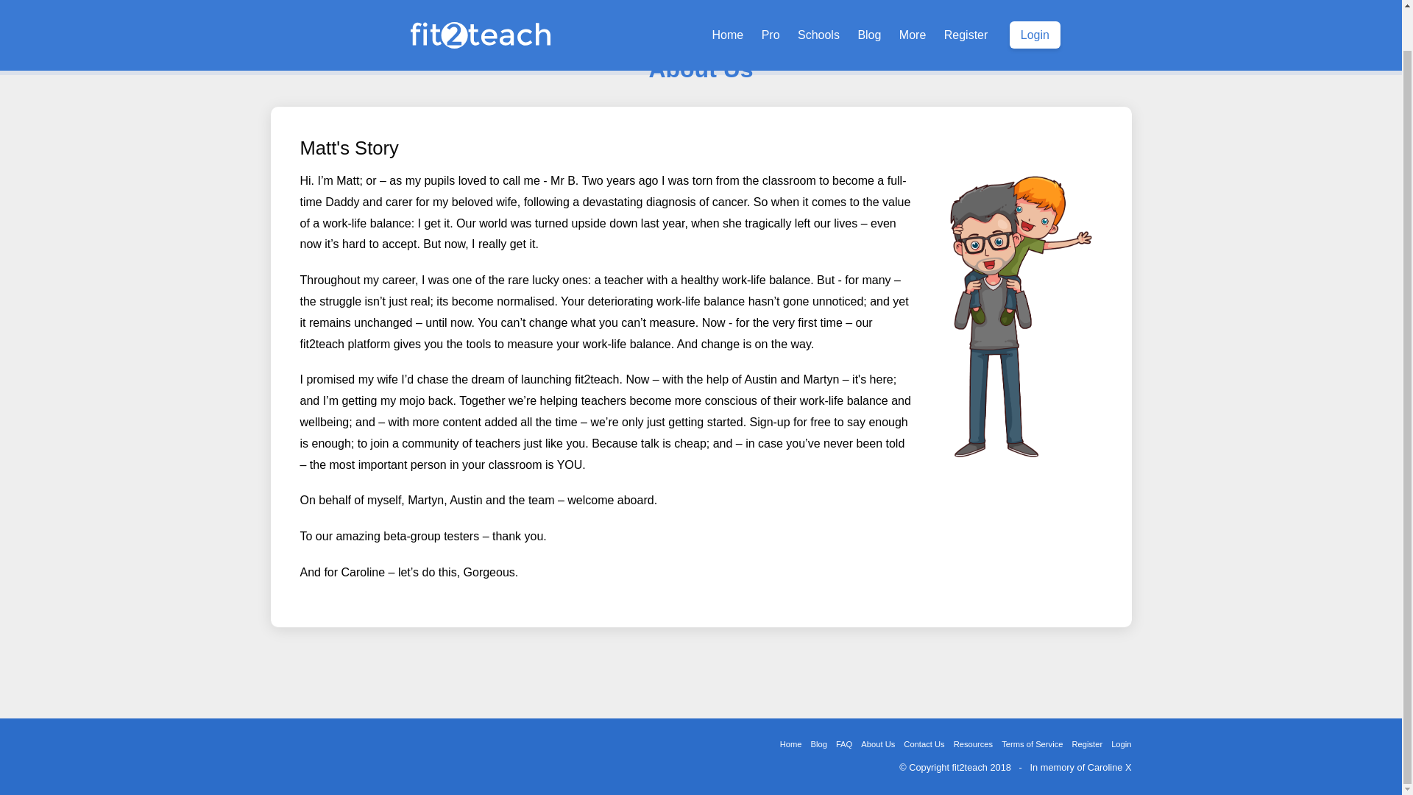  Describe the element at coordinates (843, 744) in the screenshot. I see `FAQ` at that location.